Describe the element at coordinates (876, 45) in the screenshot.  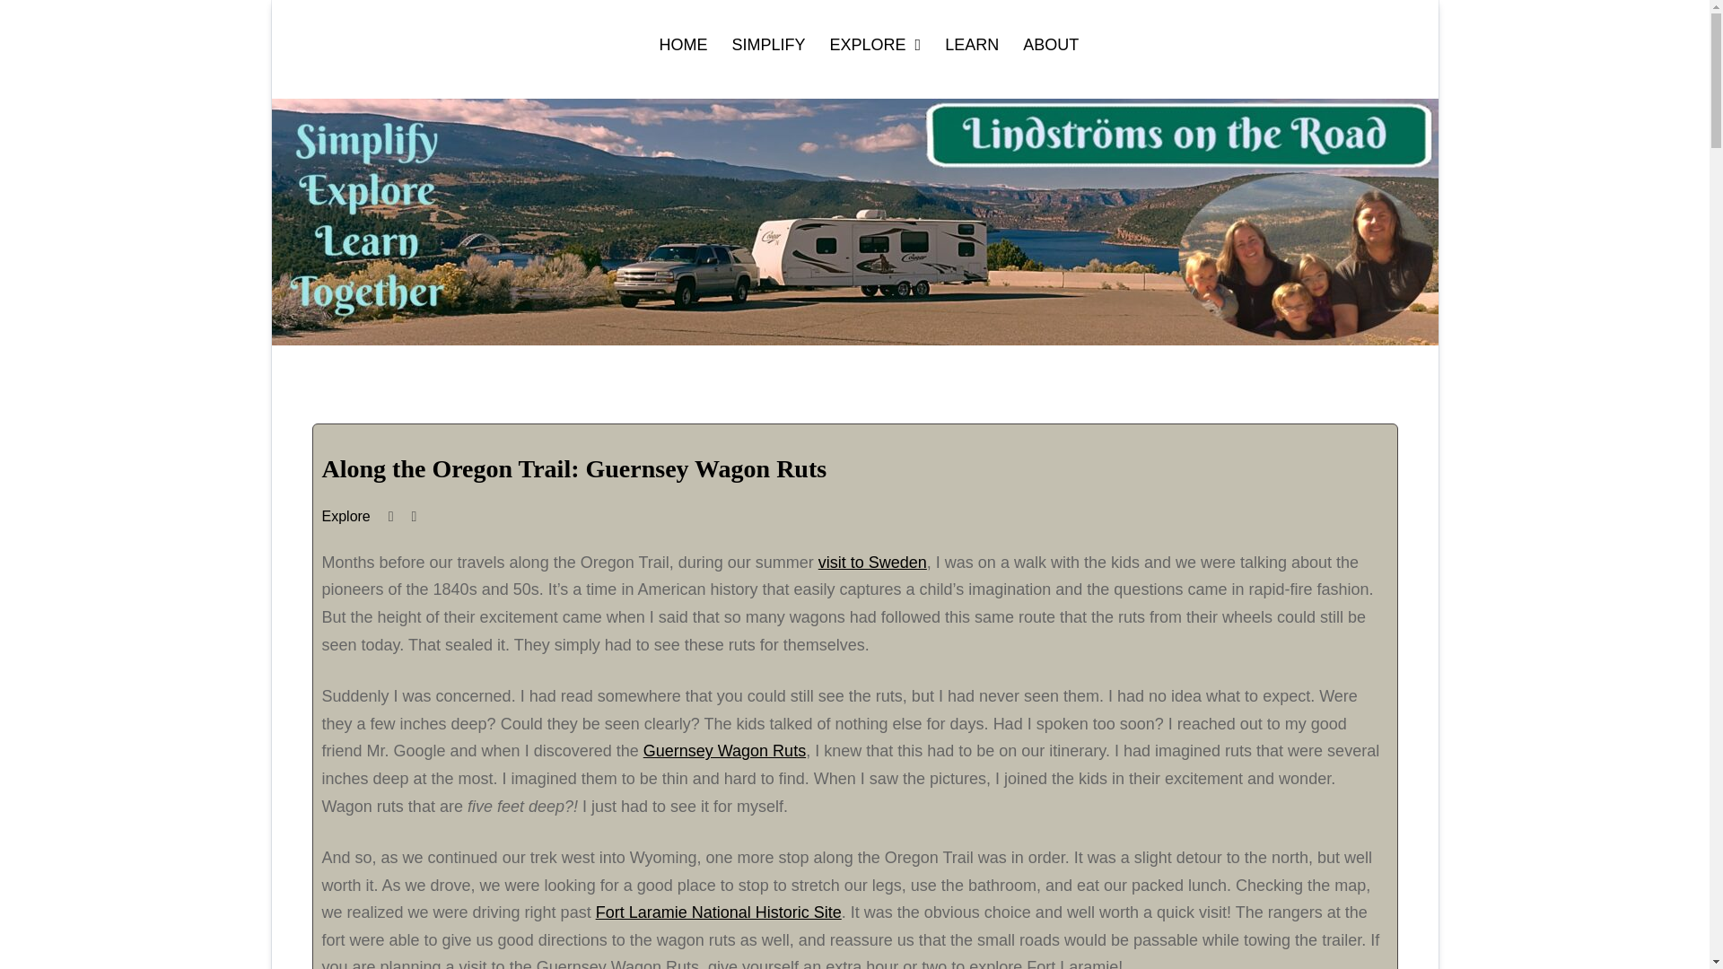
I see `EXPLORE` at that location.